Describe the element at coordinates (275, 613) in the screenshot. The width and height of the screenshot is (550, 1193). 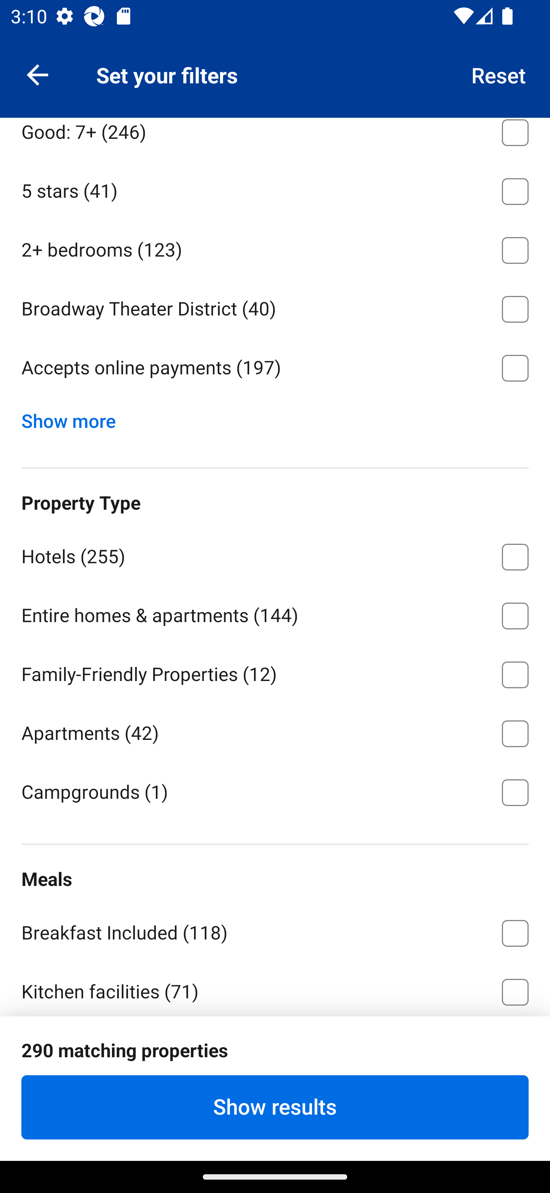
I see `Entire homes & apartments ⁦(144)` at that location.